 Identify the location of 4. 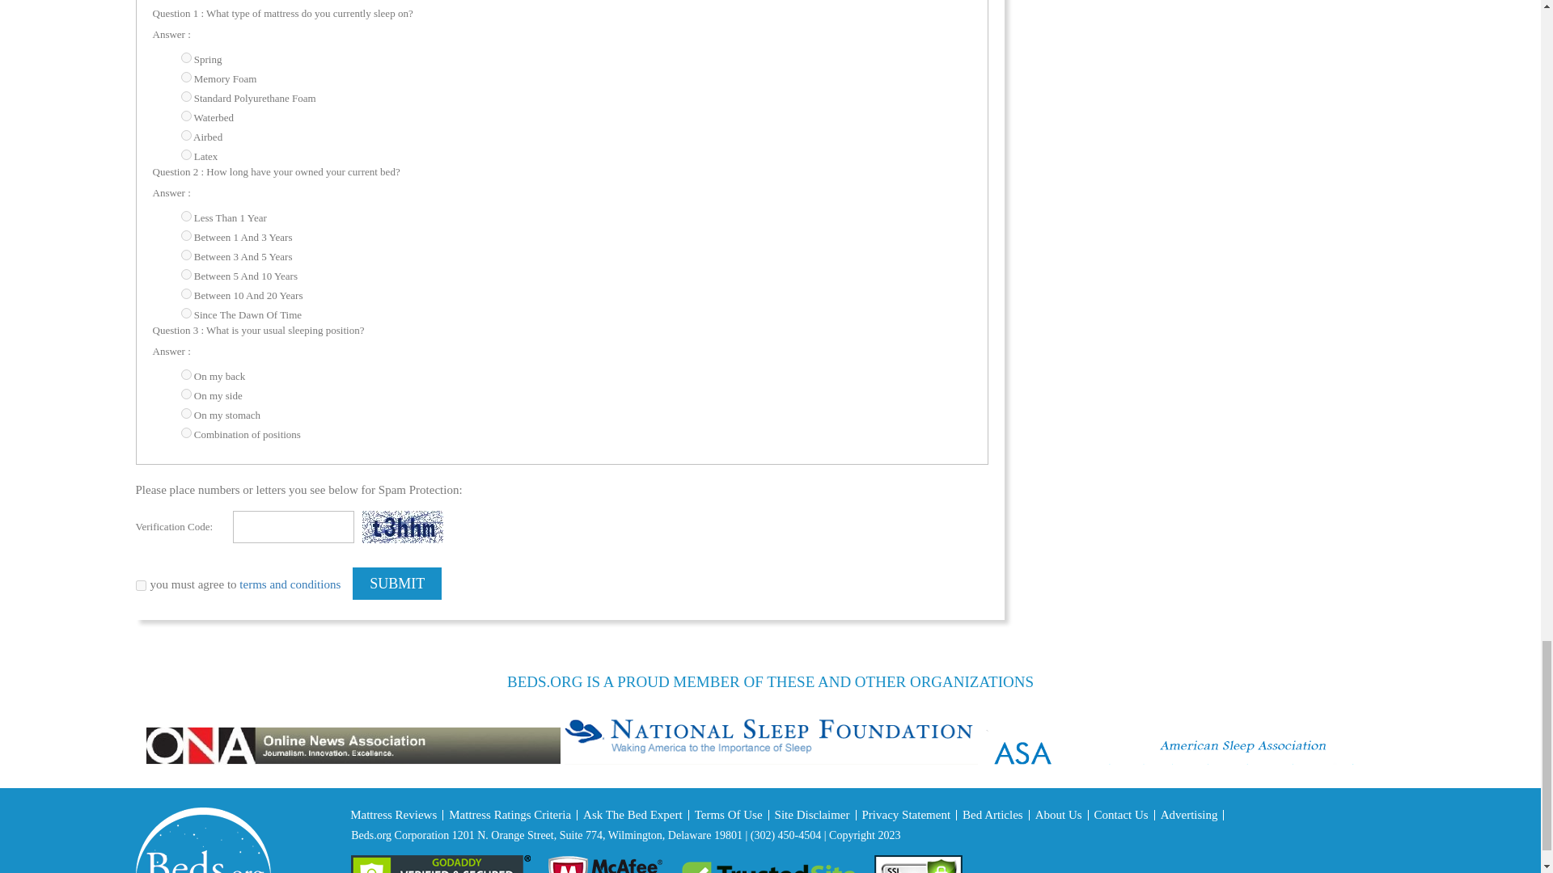
(186, 134).